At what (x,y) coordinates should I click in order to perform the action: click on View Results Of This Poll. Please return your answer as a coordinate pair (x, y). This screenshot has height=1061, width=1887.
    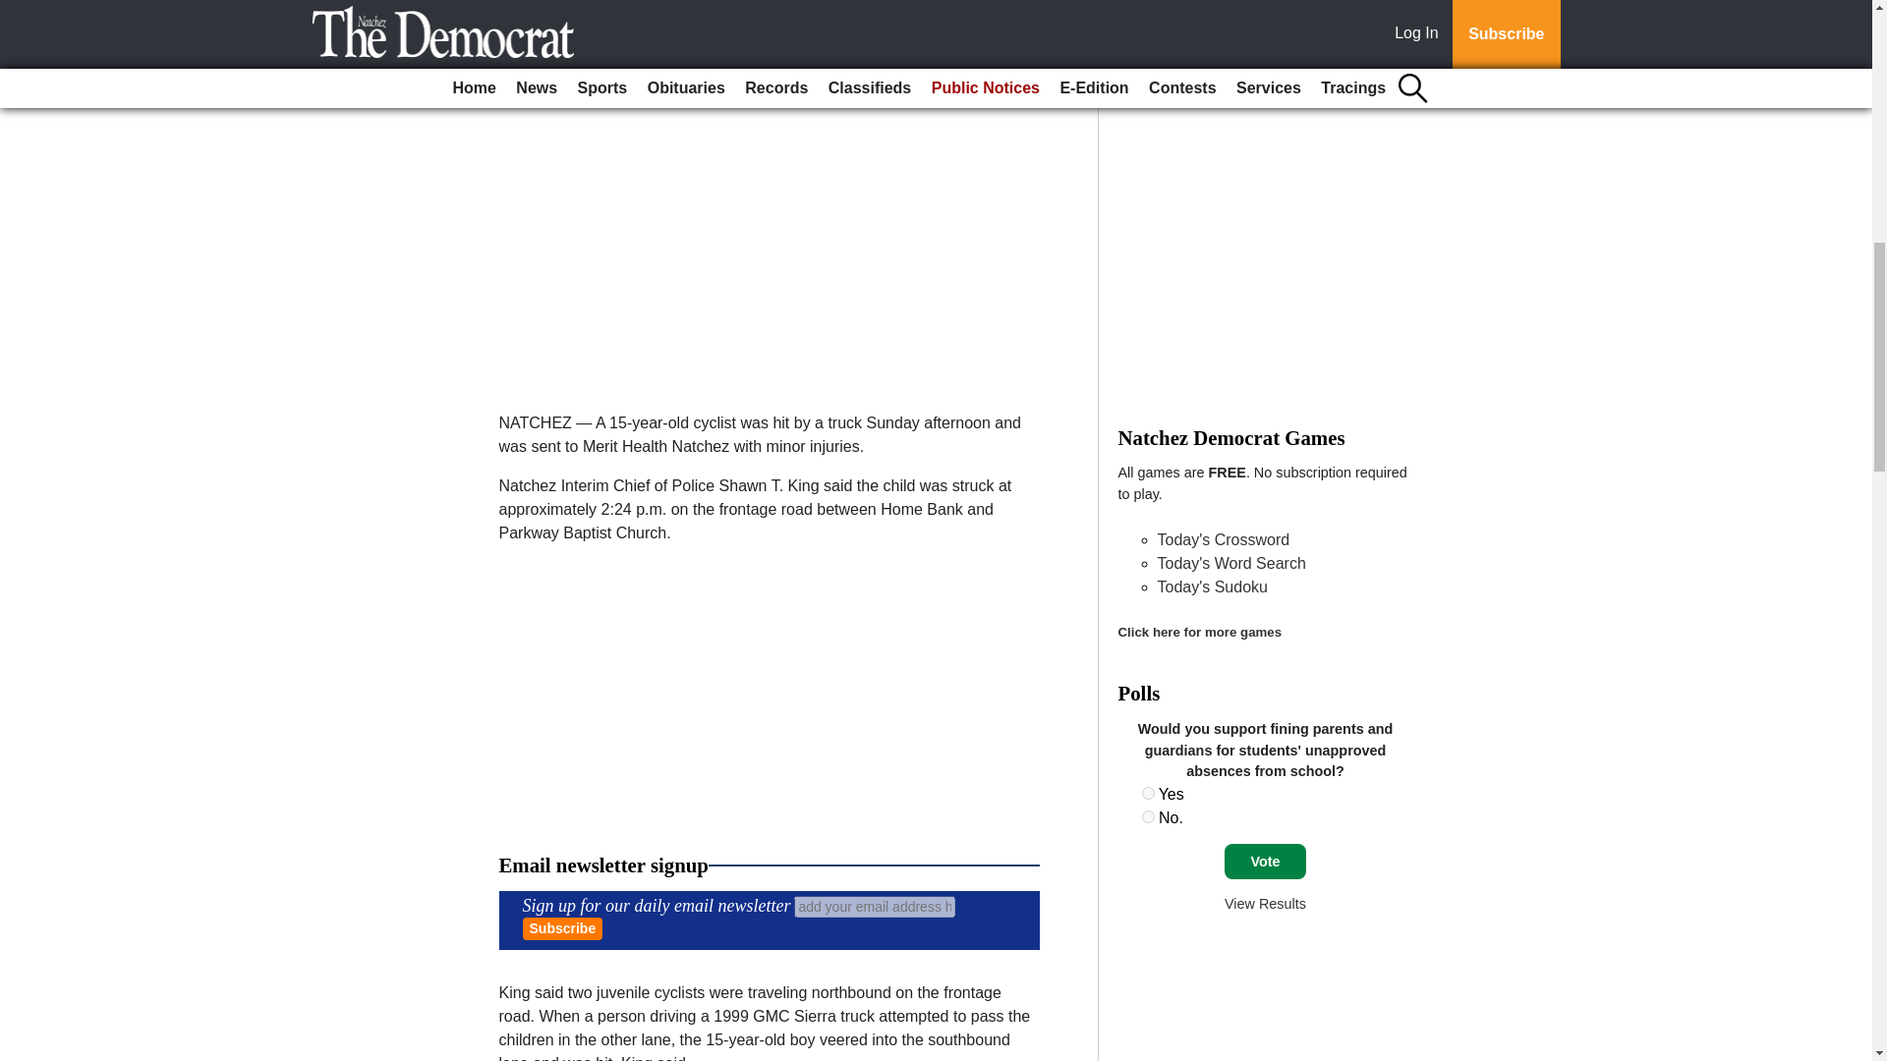
    Looking at the image, I should click on (1265, 903).